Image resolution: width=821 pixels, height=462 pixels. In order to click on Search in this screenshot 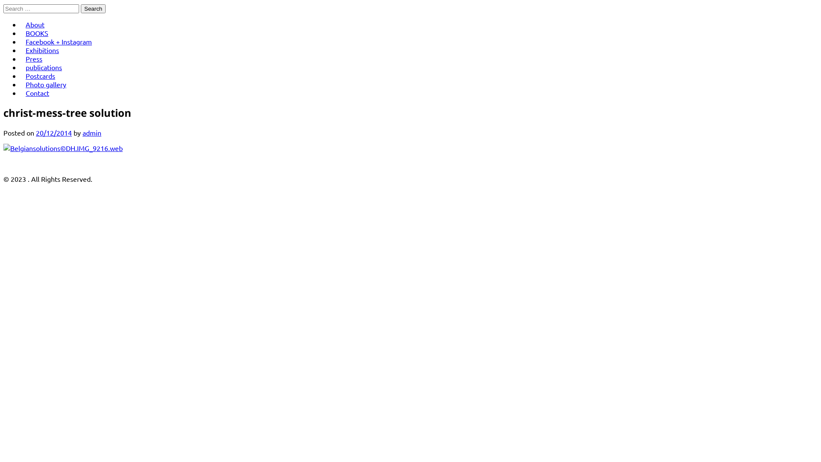, I will do `click(93, 9)`.